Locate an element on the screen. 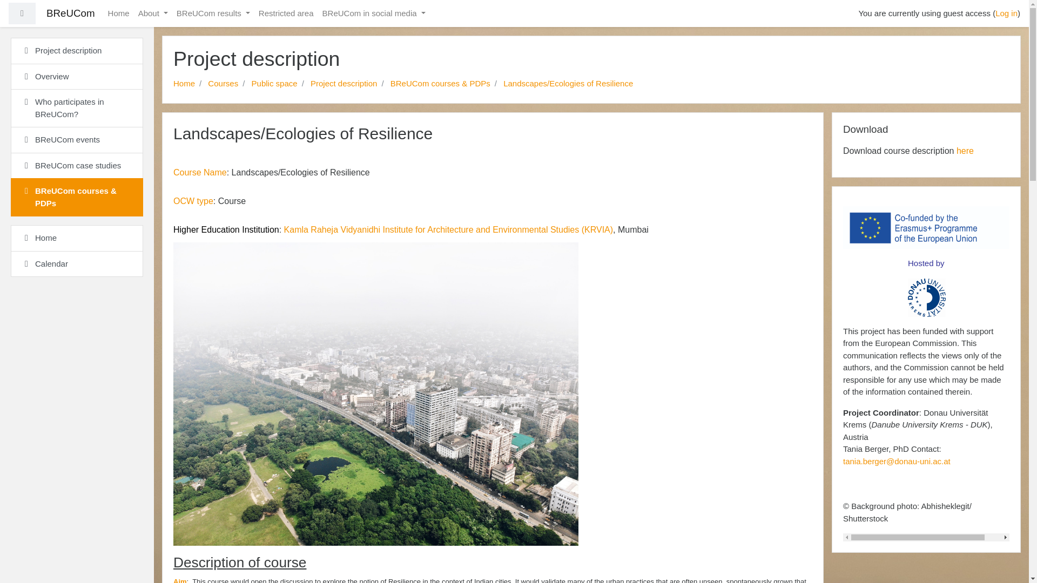 The image size is (1037, 583). BReUCom results is located at coordinates (213, 14).